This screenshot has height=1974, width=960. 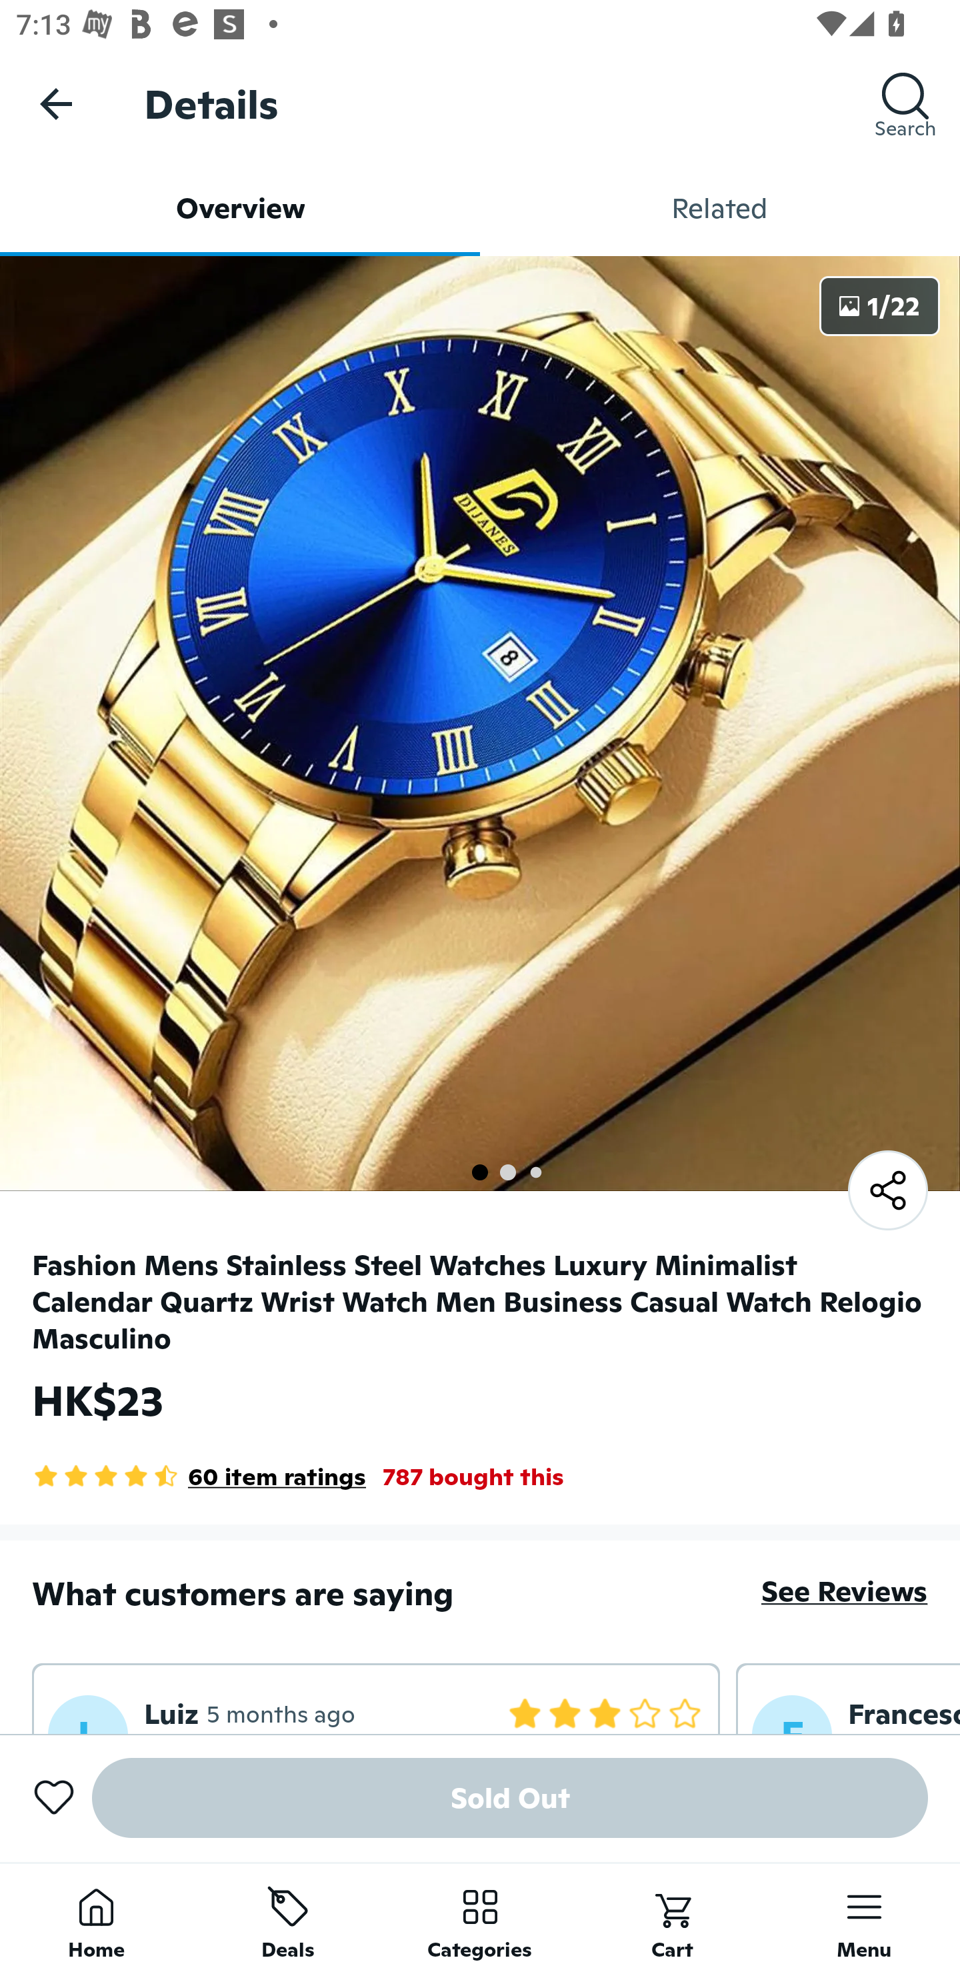 What do you see at coordinates (510, 1798) in the screenshot?
I see `Sold Out` at bounding box center [510, 1798].